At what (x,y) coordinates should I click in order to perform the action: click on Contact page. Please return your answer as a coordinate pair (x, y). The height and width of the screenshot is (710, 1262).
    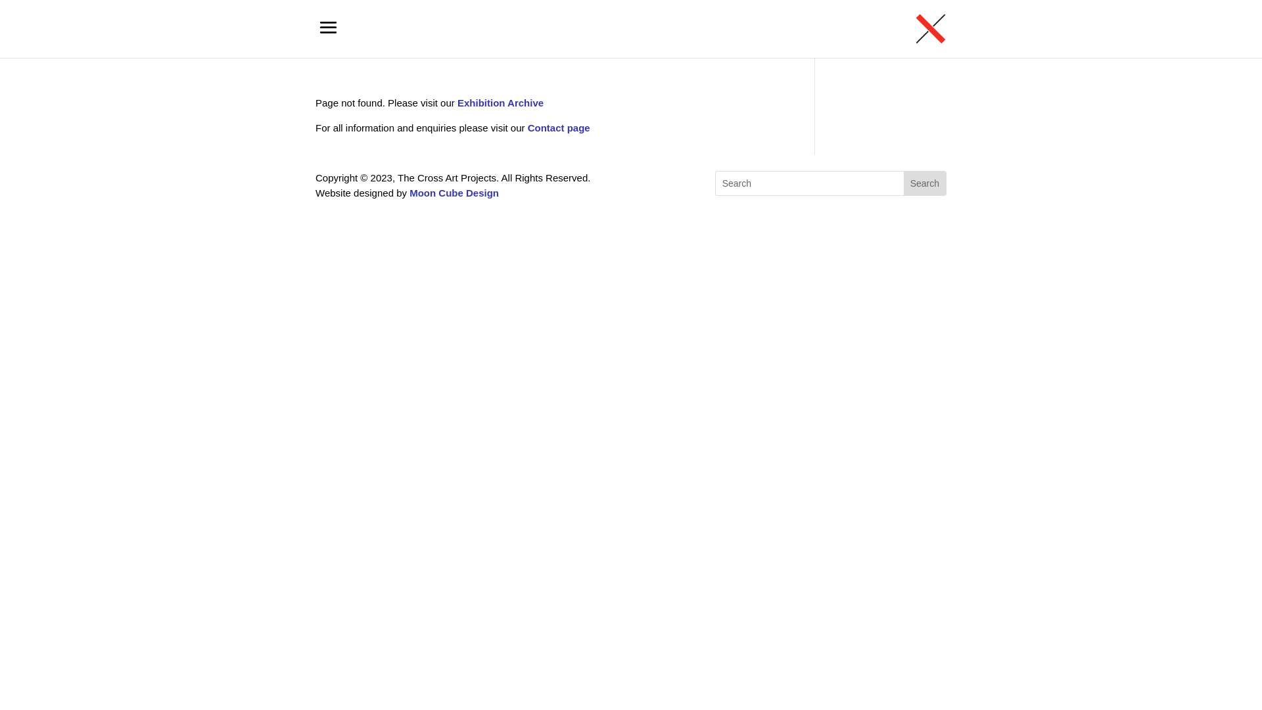
    Looking at the image, I should click on (559, 128).